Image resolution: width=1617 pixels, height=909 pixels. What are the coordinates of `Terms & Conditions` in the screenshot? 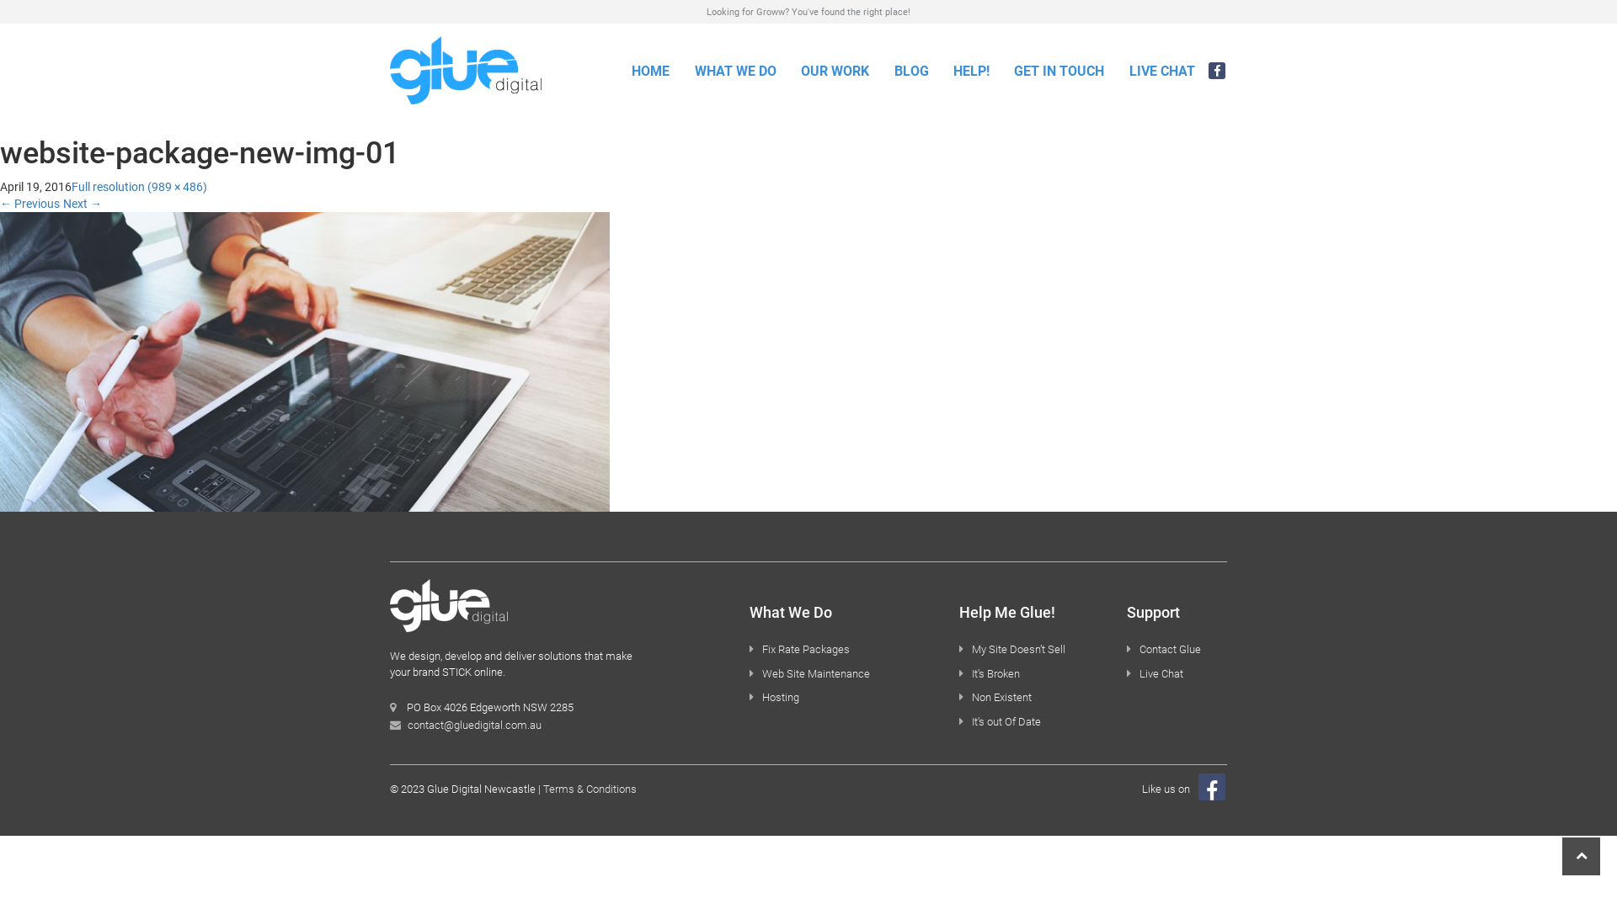 It's located at (590, 789).